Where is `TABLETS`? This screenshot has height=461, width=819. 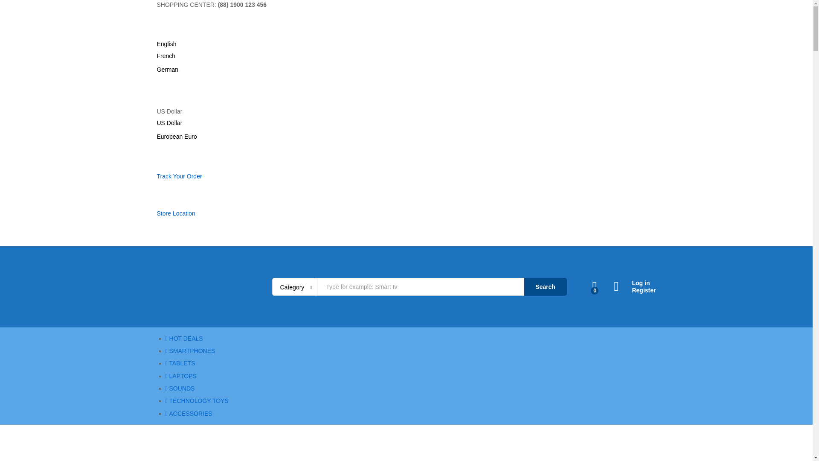
TABLETS is located at coordinates (180, 363).